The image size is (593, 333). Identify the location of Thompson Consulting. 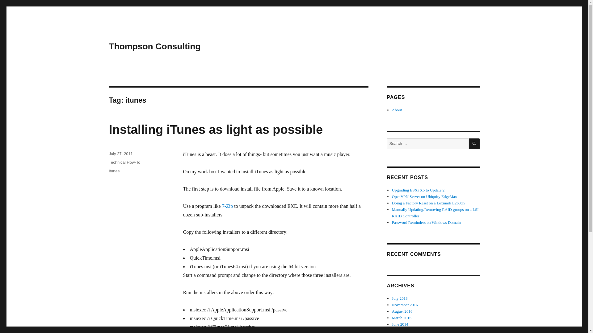
(154, 46).